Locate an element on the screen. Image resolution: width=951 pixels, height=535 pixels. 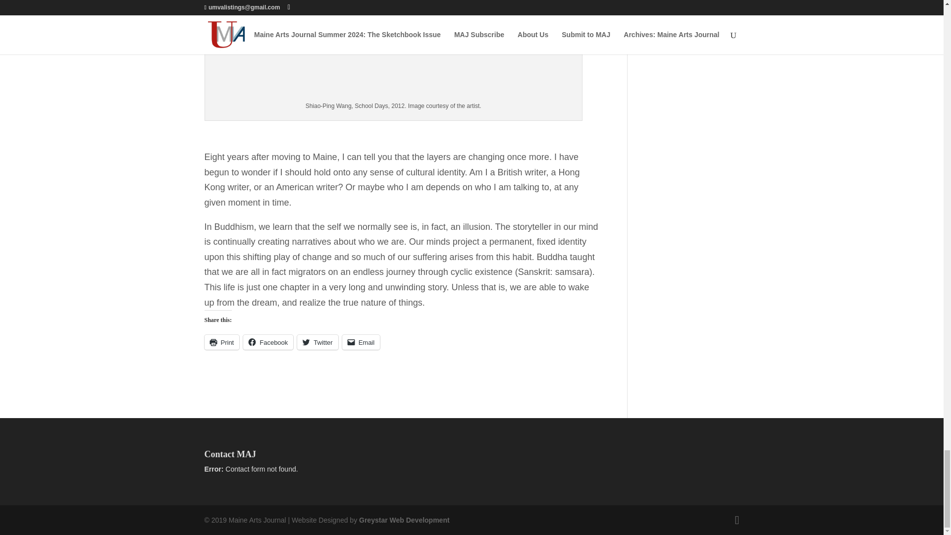
Click to share on Facebook is located at coordinates (268, 342).